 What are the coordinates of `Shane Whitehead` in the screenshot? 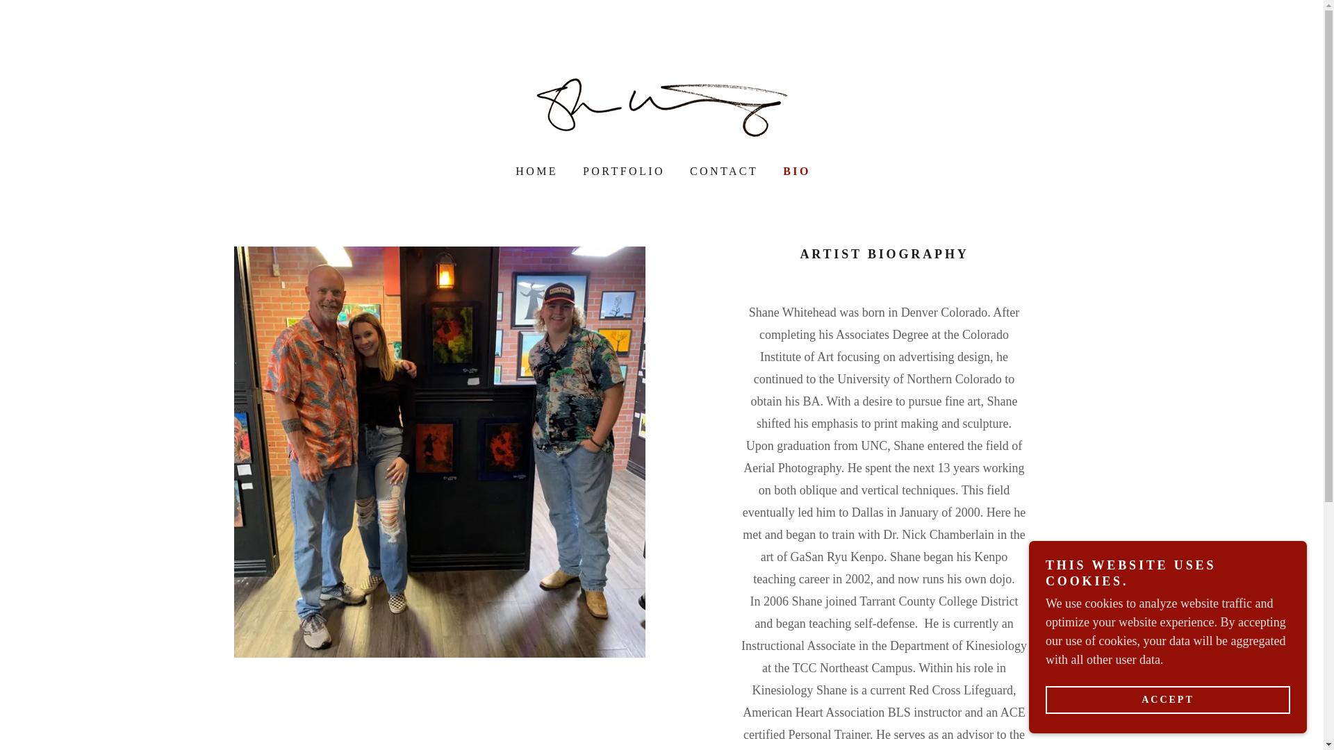 It's located at (661, 101).